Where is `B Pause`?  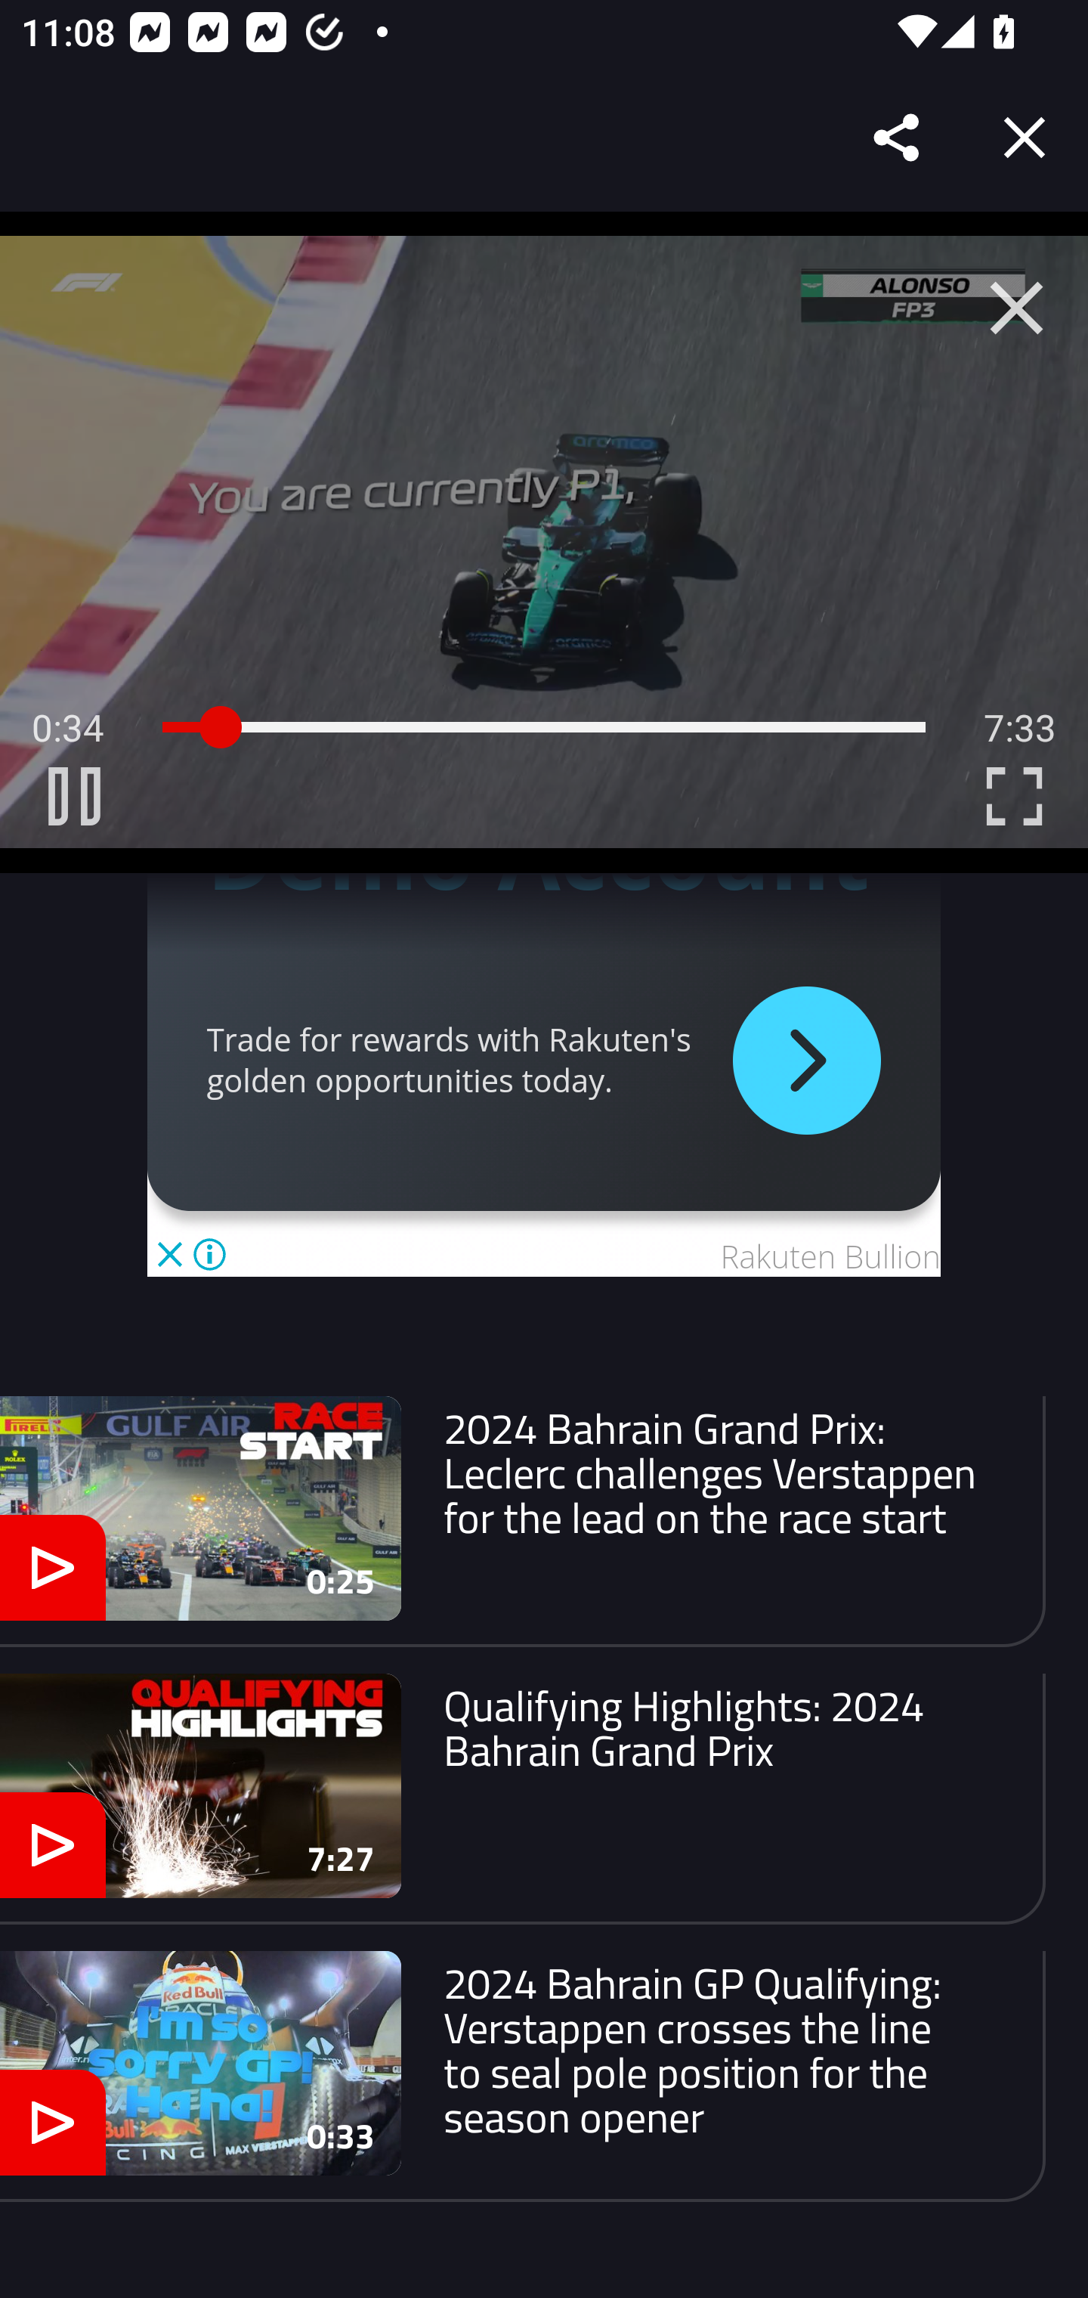
B Pause is located at coordinates (74, 796).